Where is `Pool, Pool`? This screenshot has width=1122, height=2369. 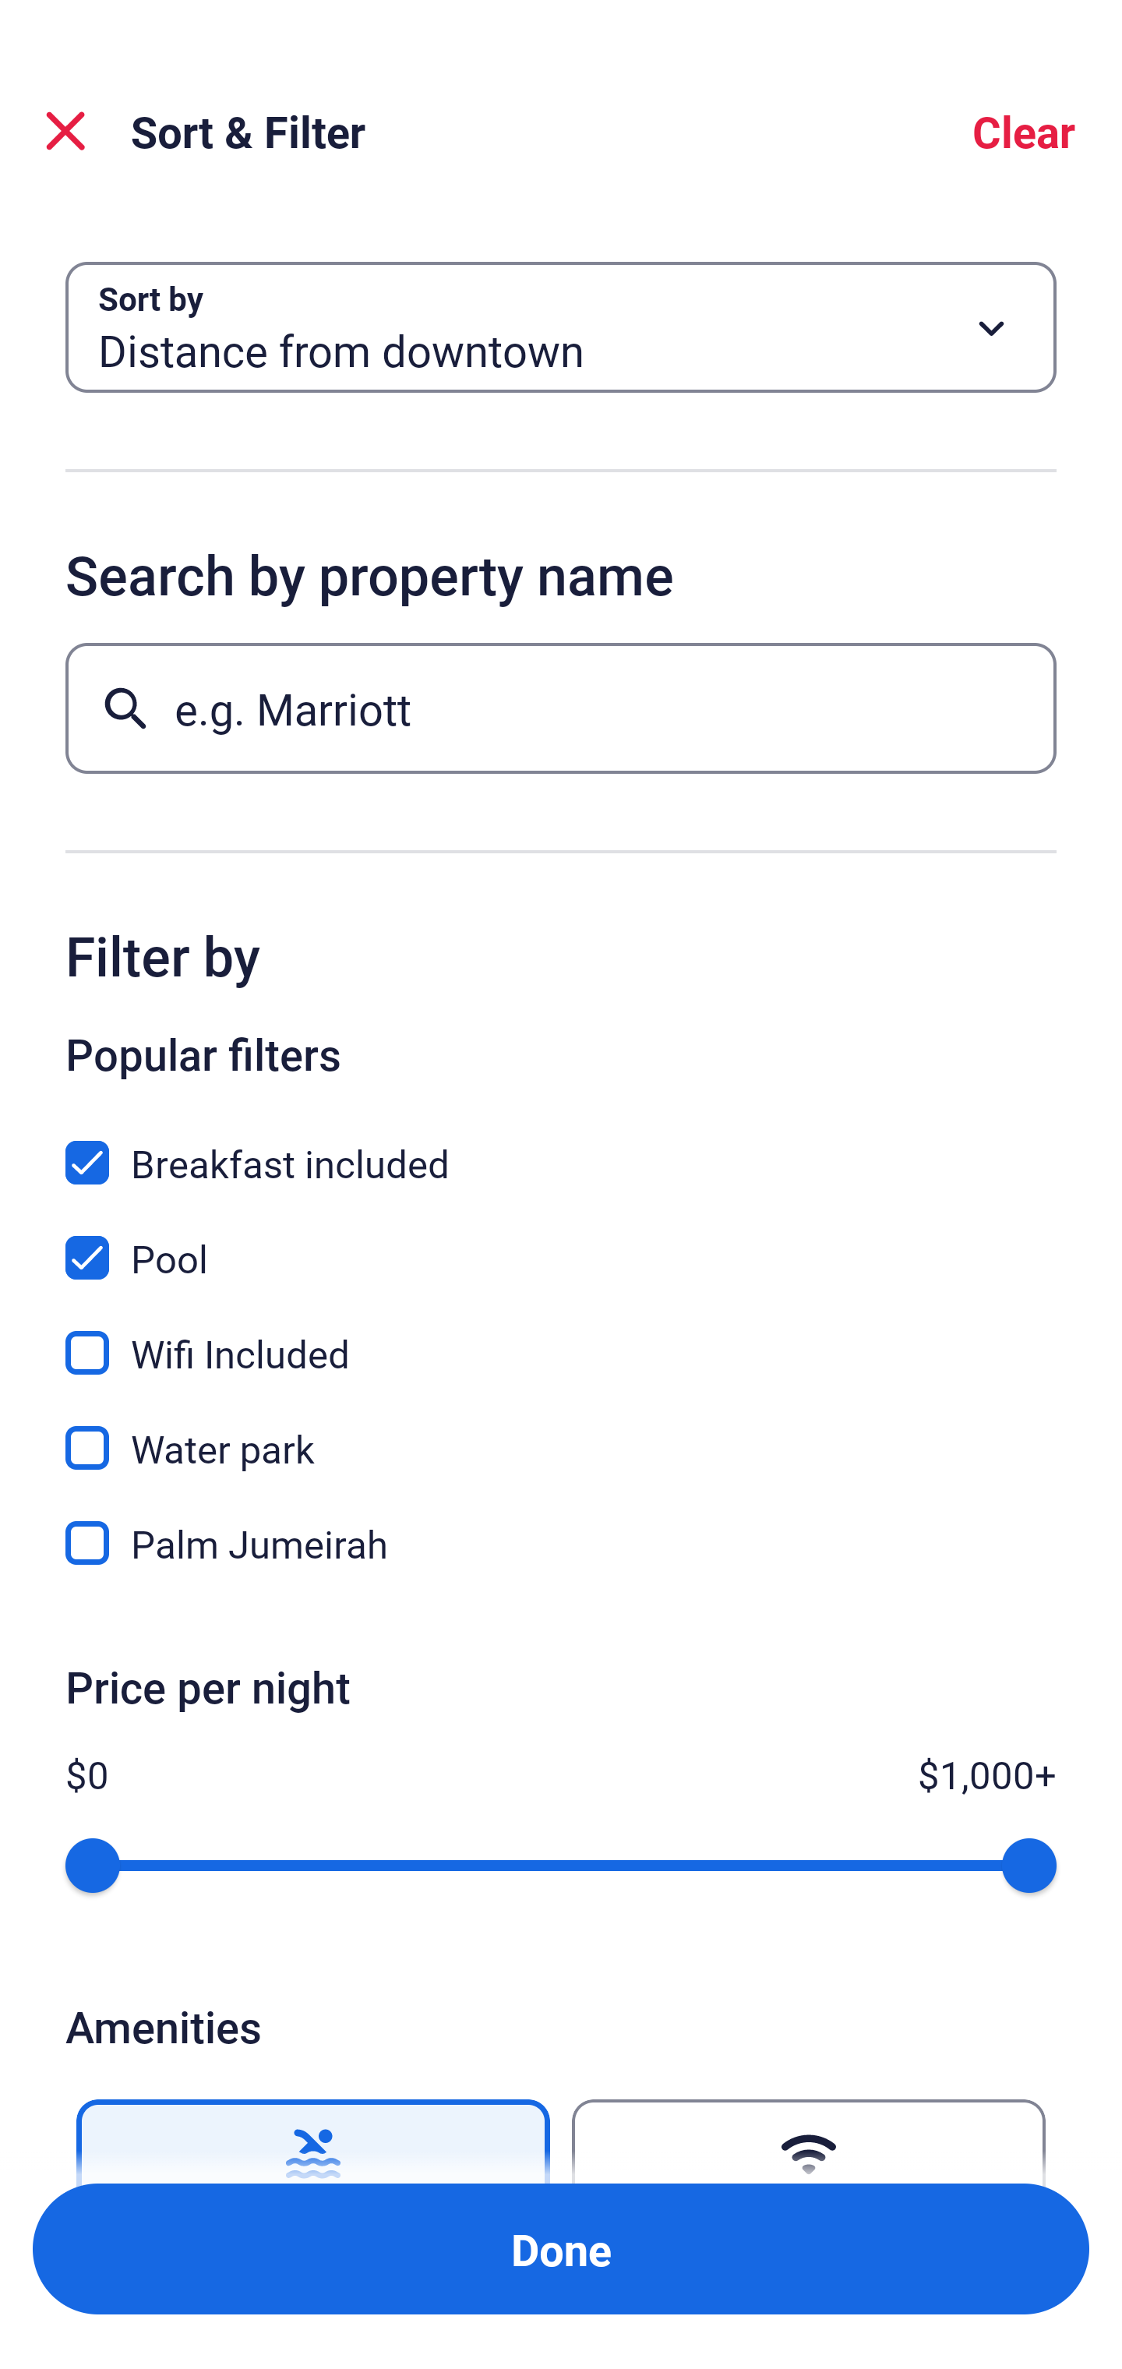
Pool, Pool is located at coordinates (561, 1241).